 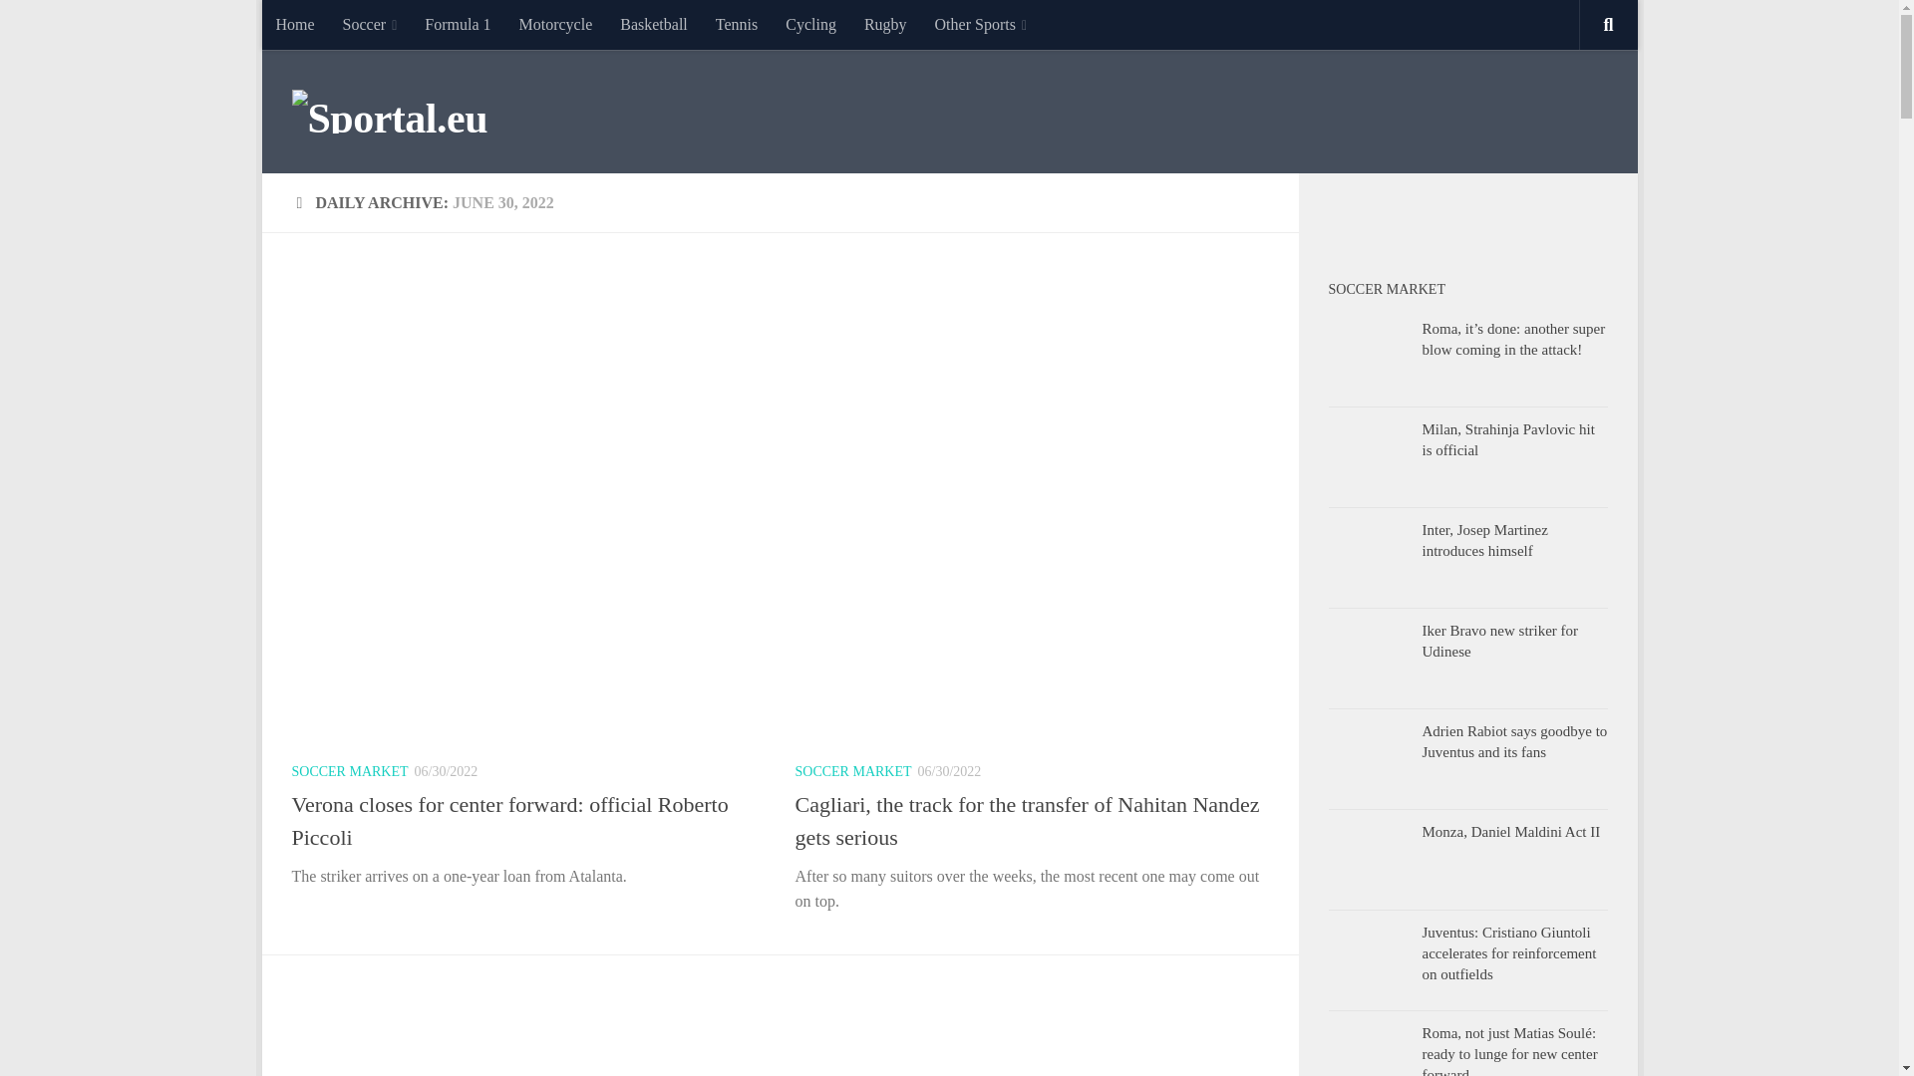 What do you see at coordinates (981, 24) in the screenshot?
I see `Other Sports` at bounding box center [981, 24].